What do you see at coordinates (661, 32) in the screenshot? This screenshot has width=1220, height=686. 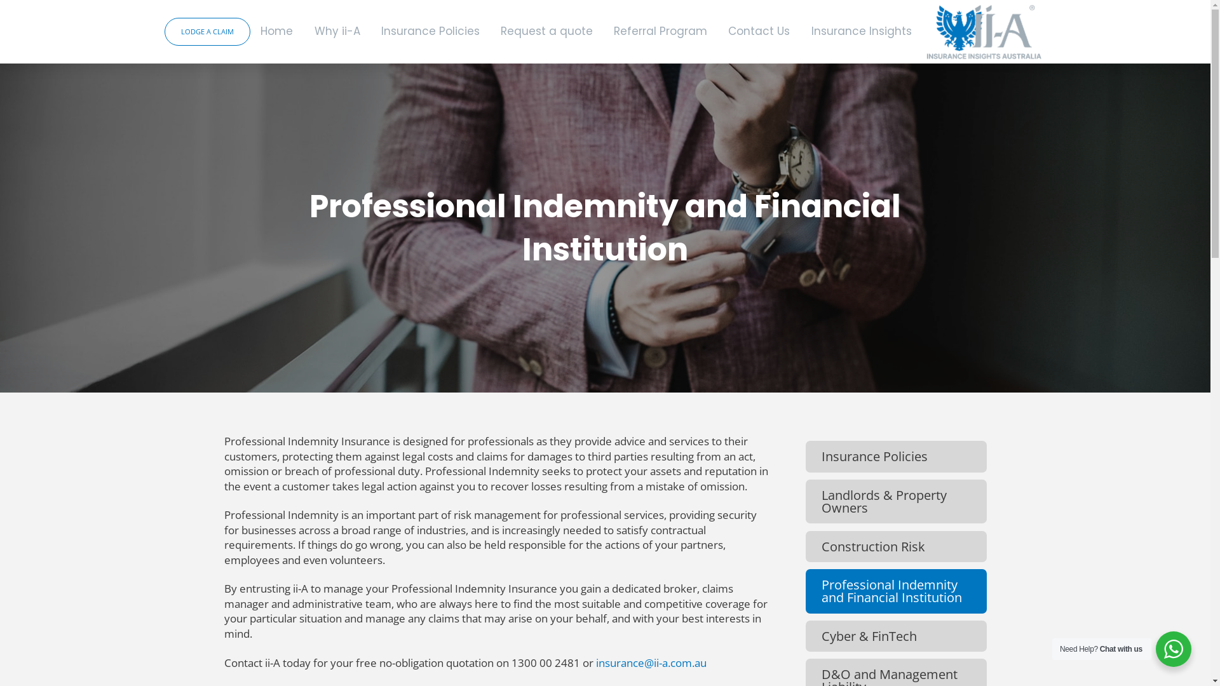 I see `Referral Program` at bounding box center [661, 32].